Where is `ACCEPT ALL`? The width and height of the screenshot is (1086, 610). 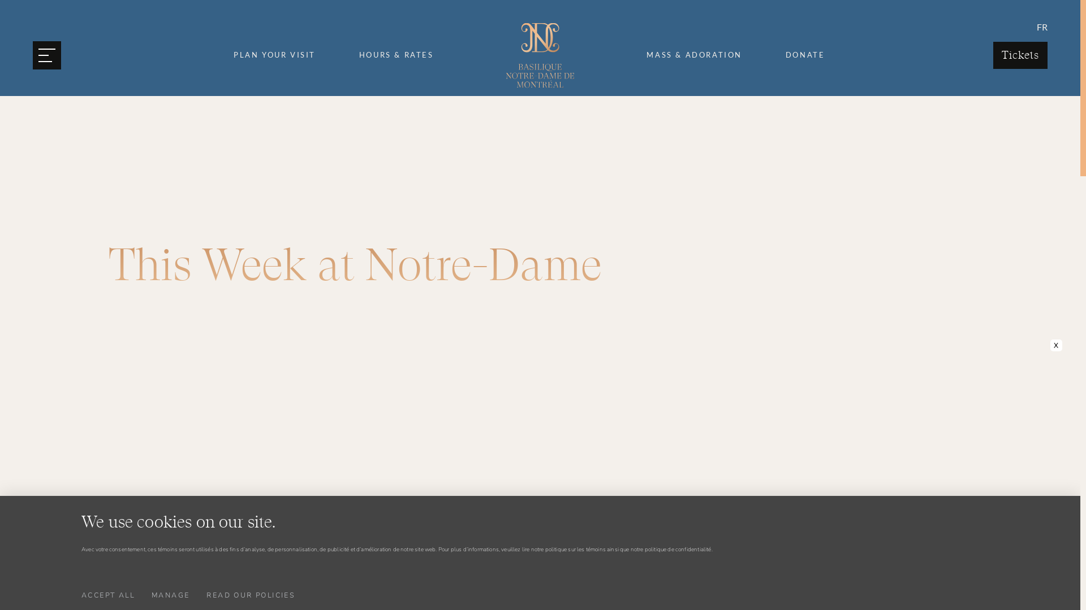
ACCEPT ALL is located at coordinates (108, 595).